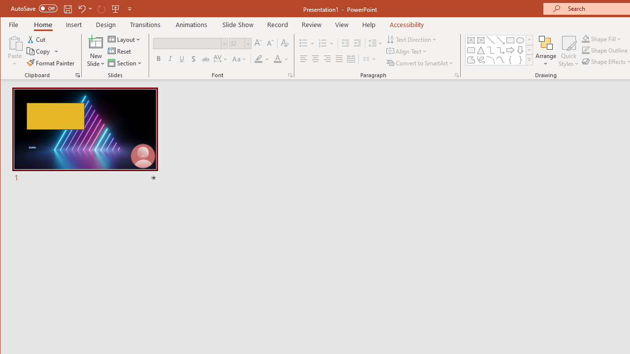  What do you see at coordinates (370, 59) in the screenshot?
I see `Columns` at bounding box center [370, 59].